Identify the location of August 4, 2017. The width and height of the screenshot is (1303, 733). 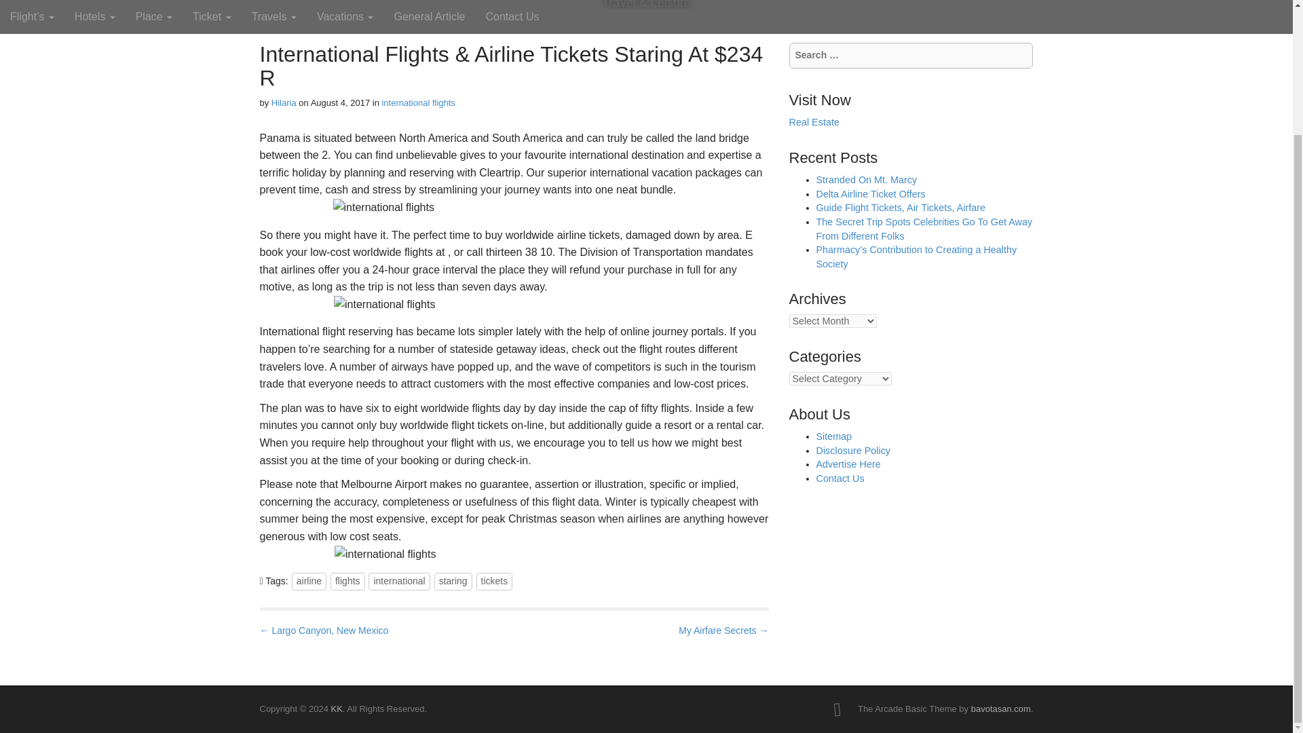
(341, 102).